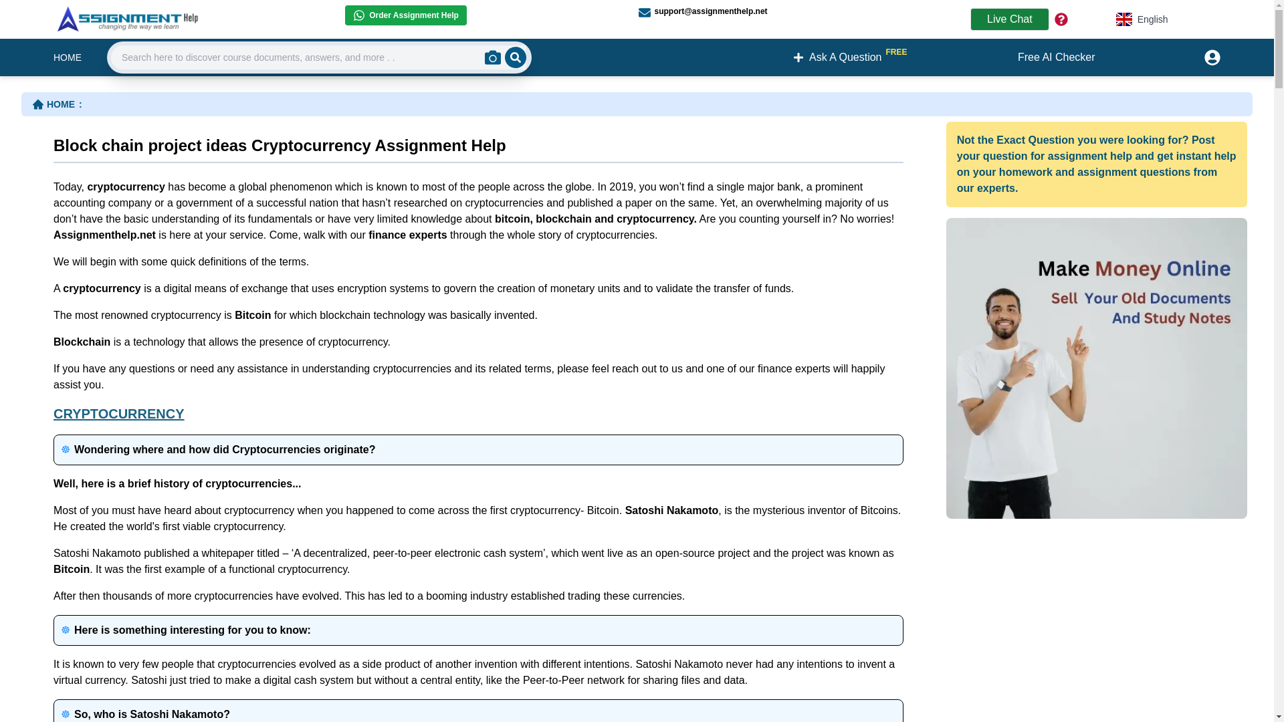 This screenshot has height=722, width=1284. What do you see at coordinates (59, 104) in the screenshot?
I see `Menu` at bounding box center [59, 104].